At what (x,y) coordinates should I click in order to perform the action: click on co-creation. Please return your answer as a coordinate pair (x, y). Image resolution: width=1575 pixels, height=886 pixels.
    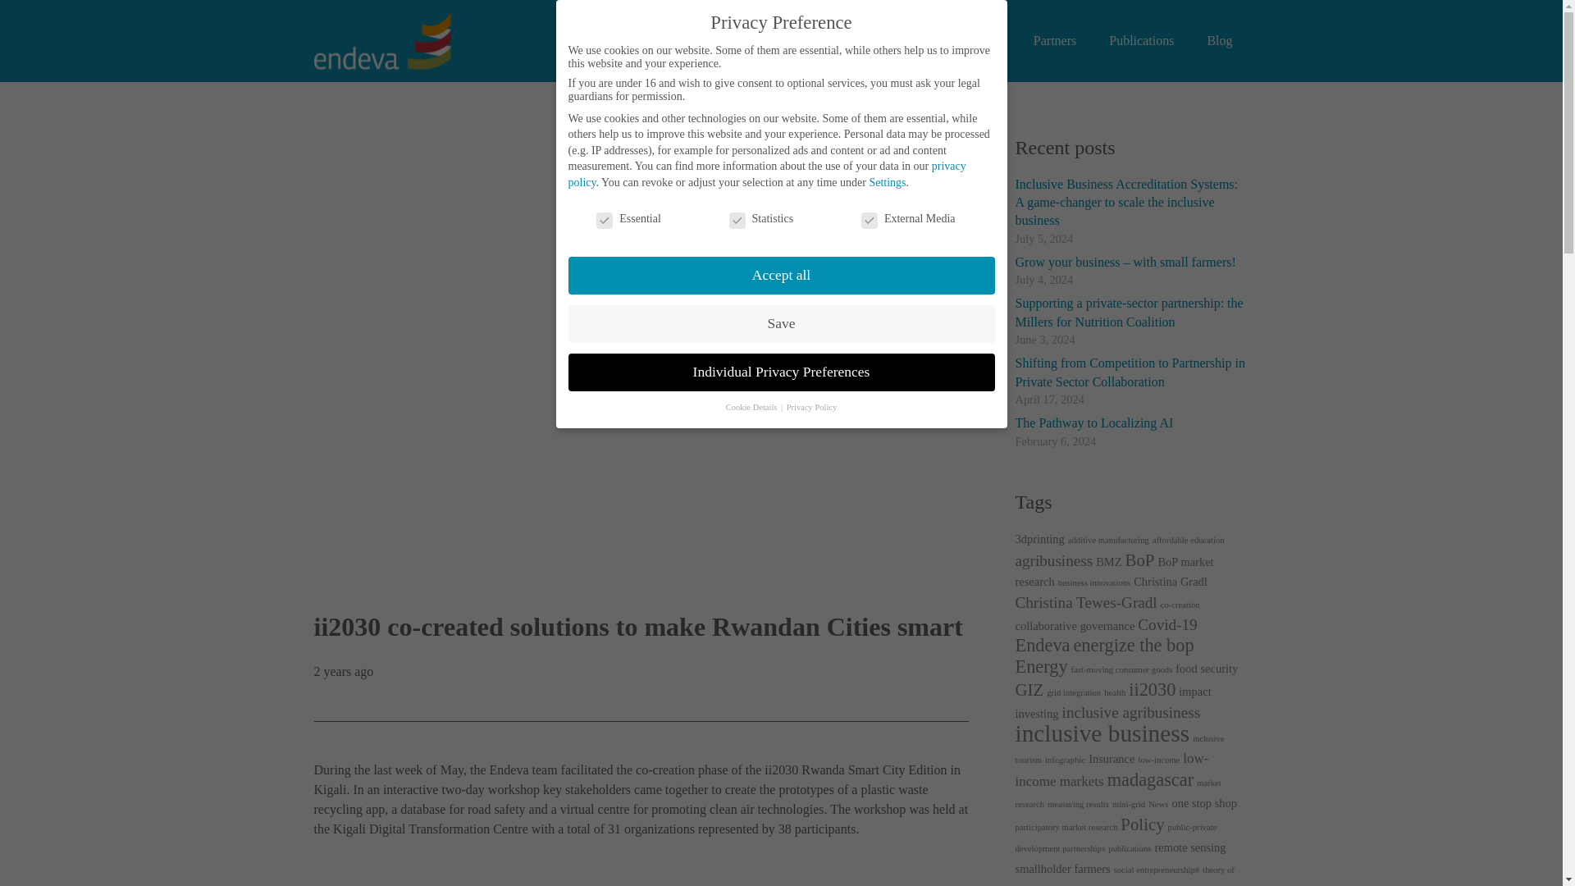
    Looking at the image, I should click on (1180, 605).